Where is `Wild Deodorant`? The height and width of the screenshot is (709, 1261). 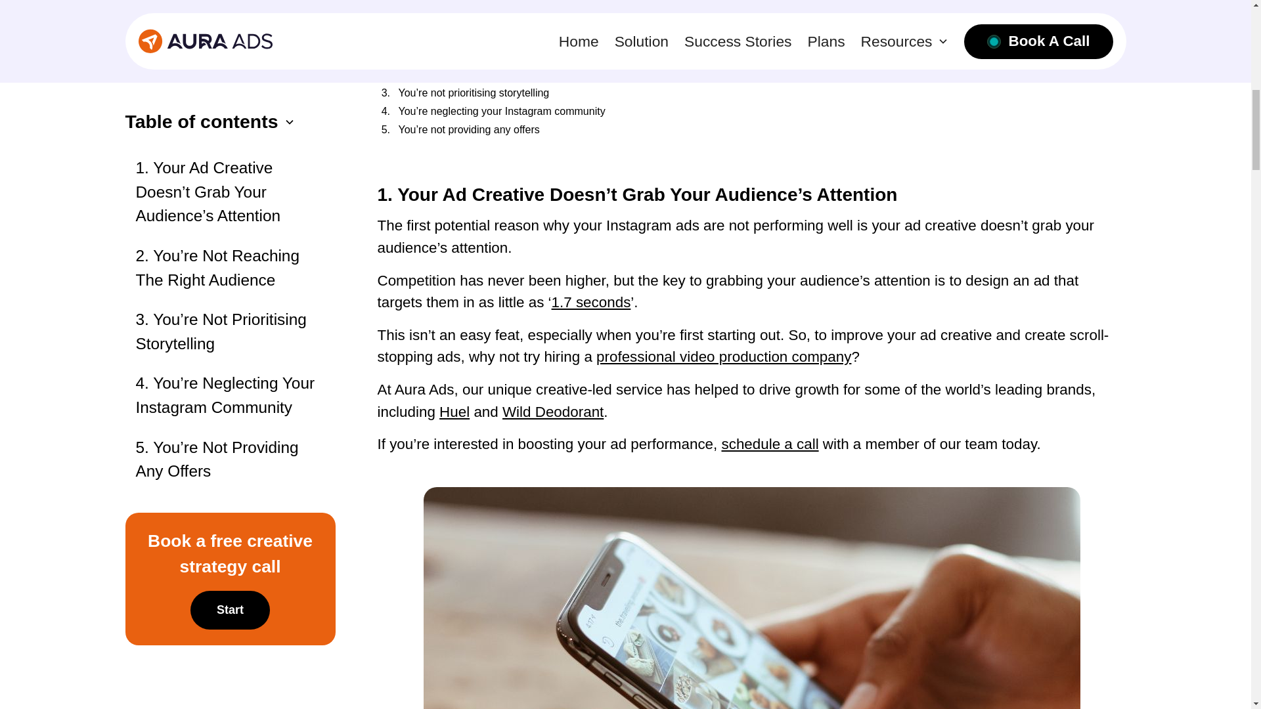
Wild Deodorant is located at coordinates (553, 412).